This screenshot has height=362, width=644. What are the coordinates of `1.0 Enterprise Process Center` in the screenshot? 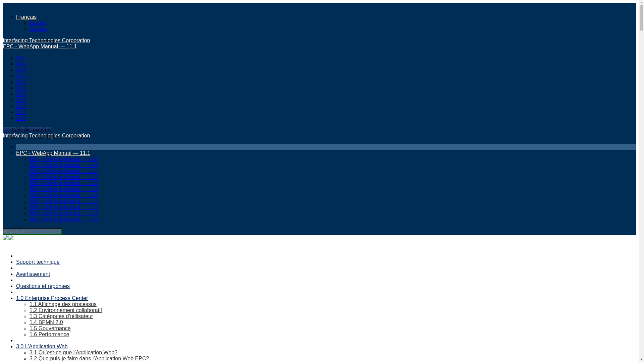 It's located at (52, 298).